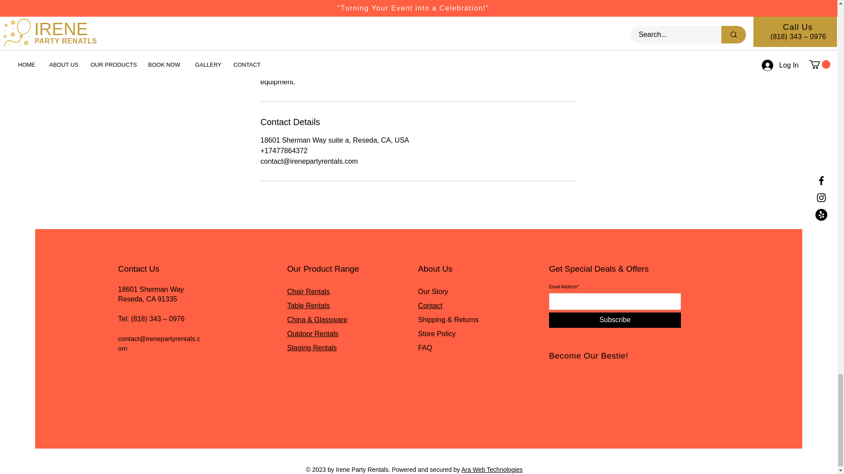 The height and width of the screenshot is (474, 844). Describe the element at coordinates (308, 291) in the screenshot. I see `Chair Rentals` at that location.